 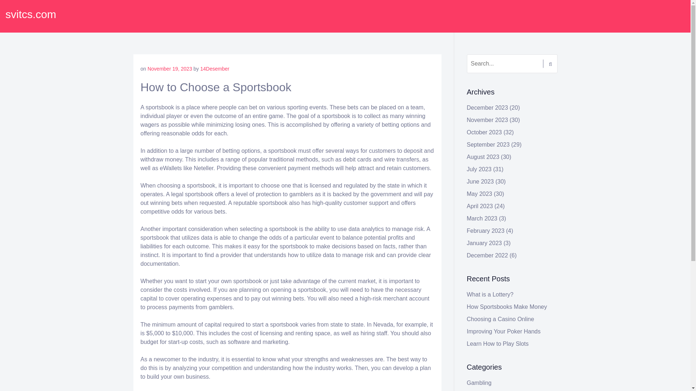 I want to click on June 2023, so click(x=481, y=181).